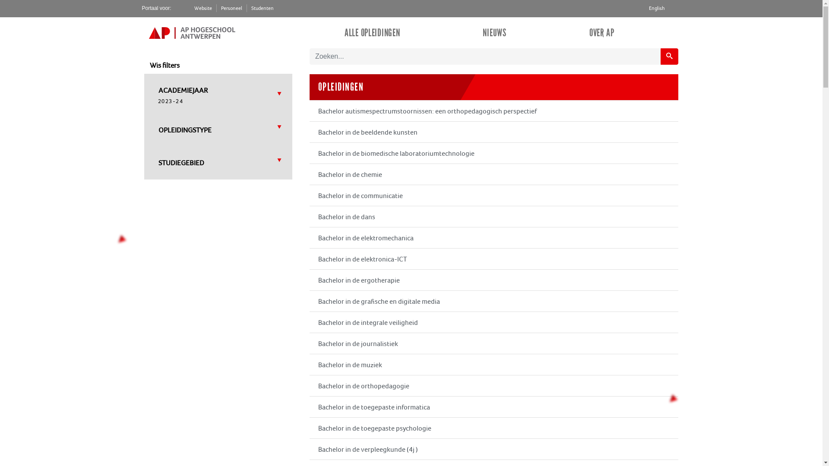 The height and width of the screenshot is (466, 829). What do you see at coordinates (165, 66) in the screenshot?
I see `Wis filters` at bounding box center [165, 66].